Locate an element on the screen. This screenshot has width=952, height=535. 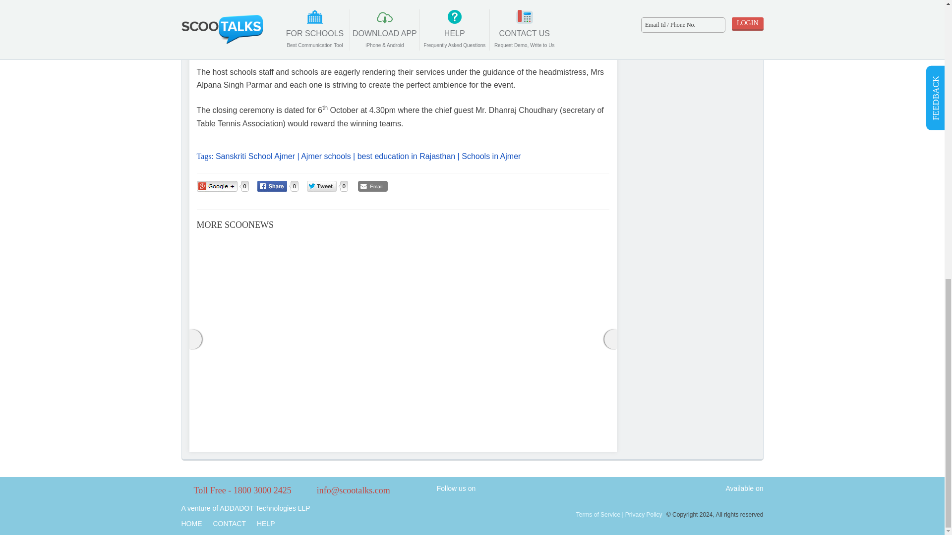
Grooming the groomers at this school is located at coordinates (399, 279).